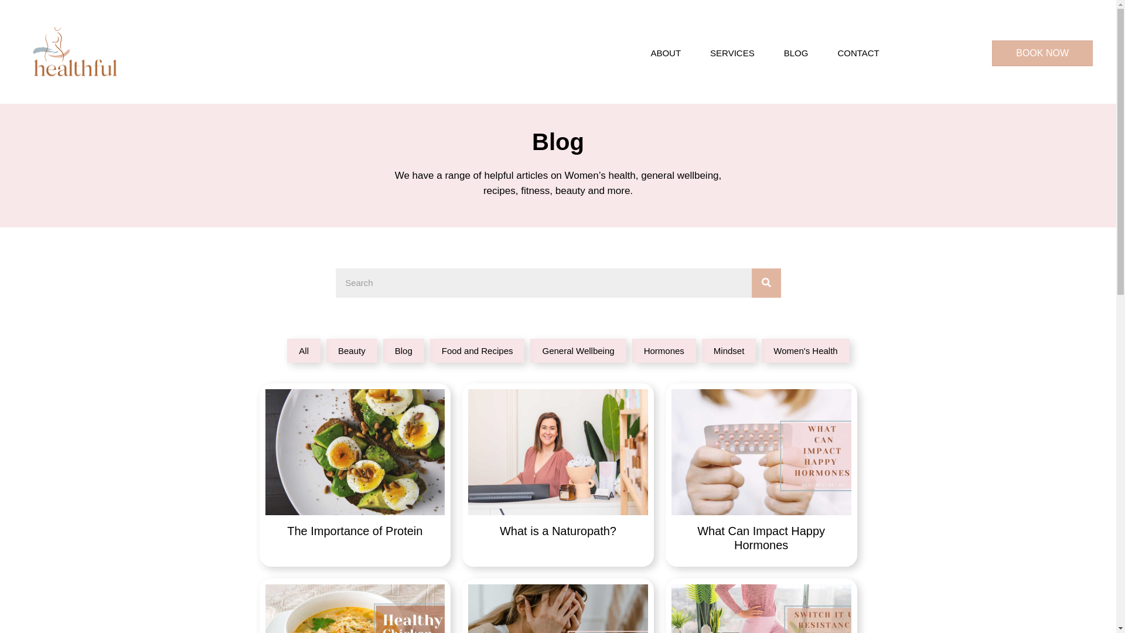  I want to click on what-can-impact-happy-hormones-healthful-wellness, so click(762, 452).